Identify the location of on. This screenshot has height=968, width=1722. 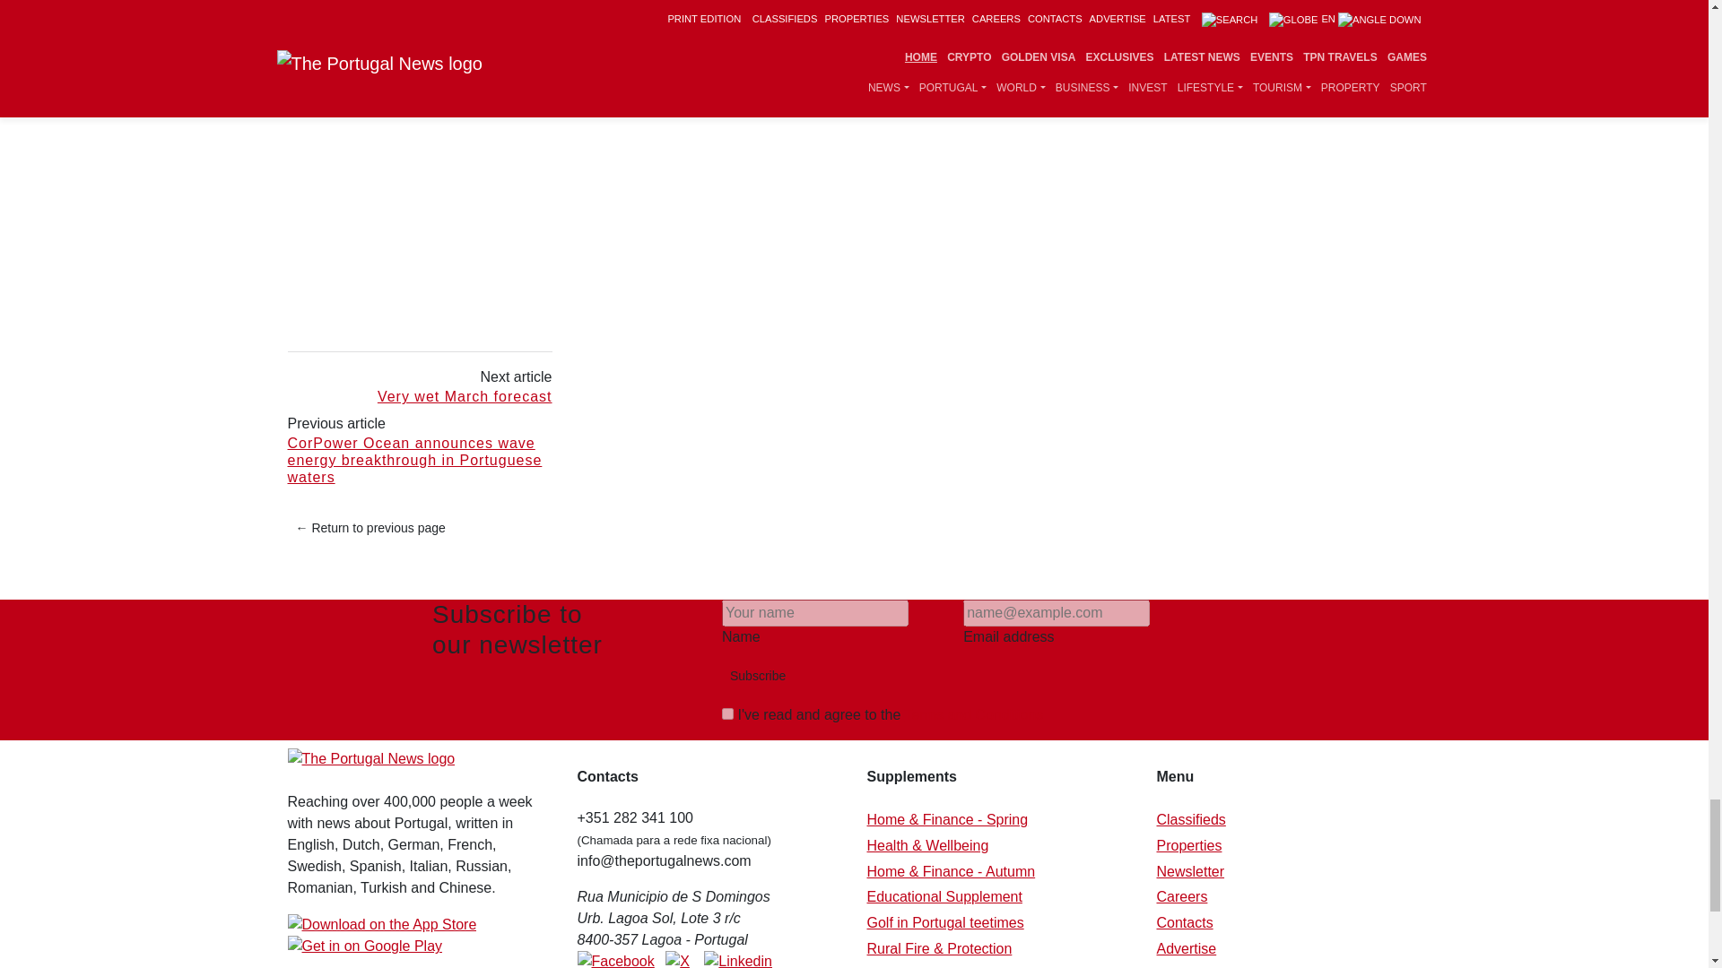
(726, 713).